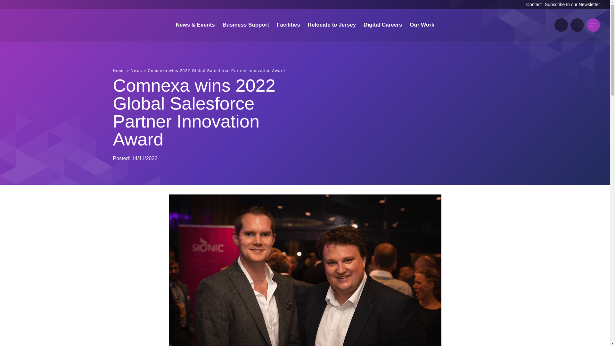  What do you see at coordinates (383, 25) in the screenshot?
I see `Digital Careers` at bounding box center [383, 25].